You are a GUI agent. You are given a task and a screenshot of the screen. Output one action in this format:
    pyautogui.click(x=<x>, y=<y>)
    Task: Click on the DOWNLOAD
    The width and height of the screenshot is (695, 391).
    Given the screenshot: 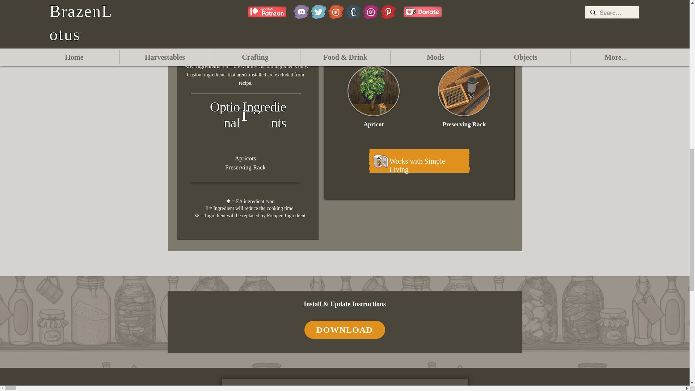 What is the action you would take?
    pyautogui.click(x=345, y=329)
    